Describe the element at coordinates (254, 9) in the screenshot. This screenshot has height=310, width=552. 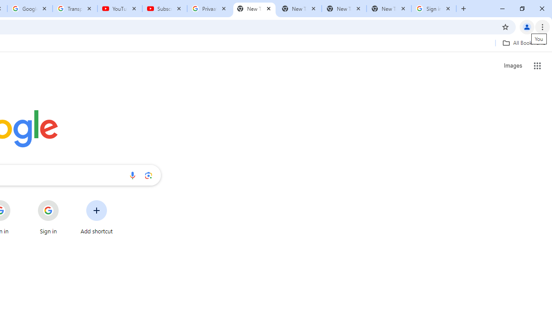
I see `New Tab` at that location.